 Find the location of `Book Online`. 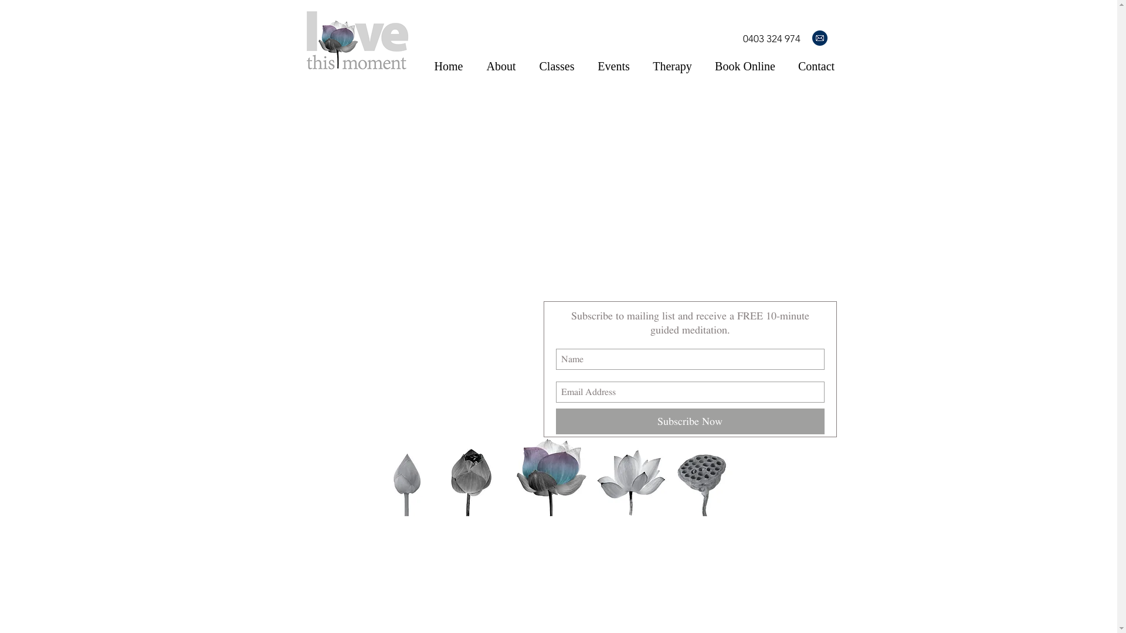

Book Online is located at coordinates (745, 66).